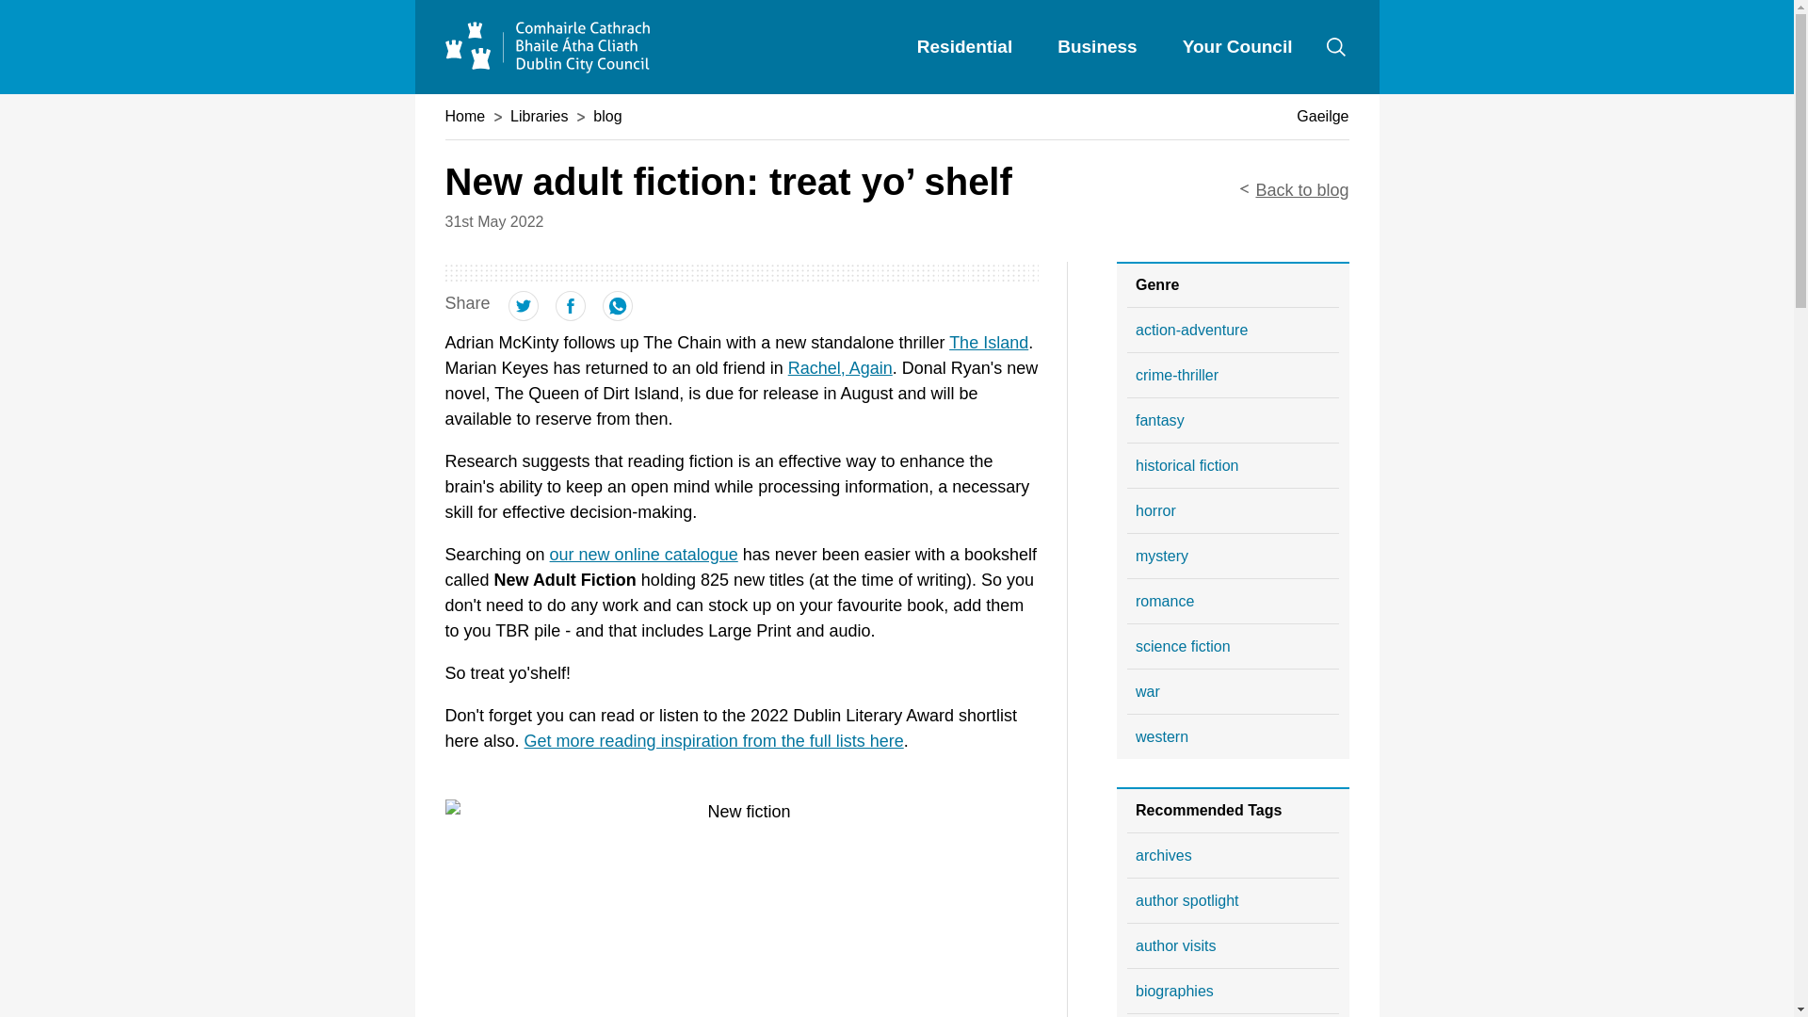 This screenshot has height=1017, width=1808. What do you see at coordinates (1301, 190) in the screenshot?
I see `Back to blog` at bounding box center [1301, 190].